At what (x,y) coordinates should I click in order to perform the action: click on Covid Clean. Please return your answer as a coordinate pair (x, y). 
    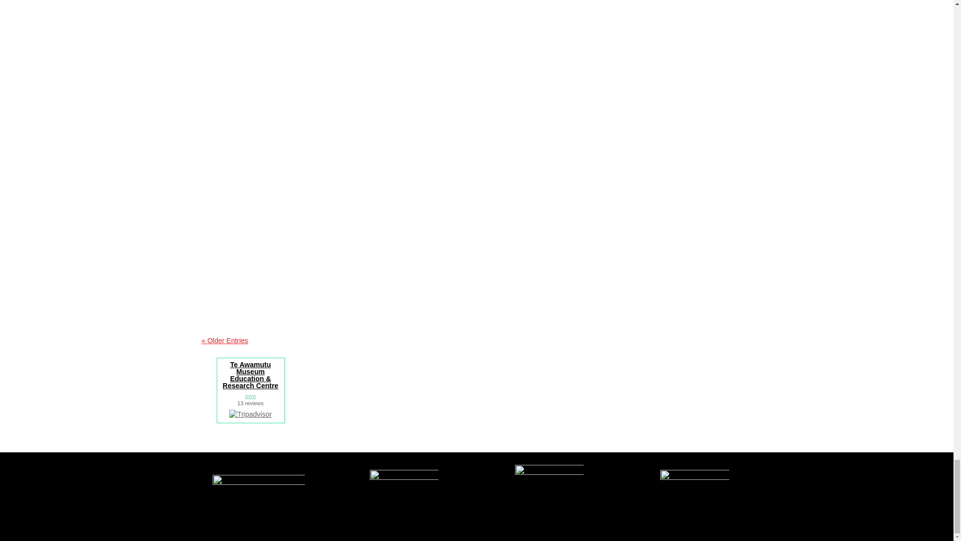
    Looking at the image, I should click on (550, 502).